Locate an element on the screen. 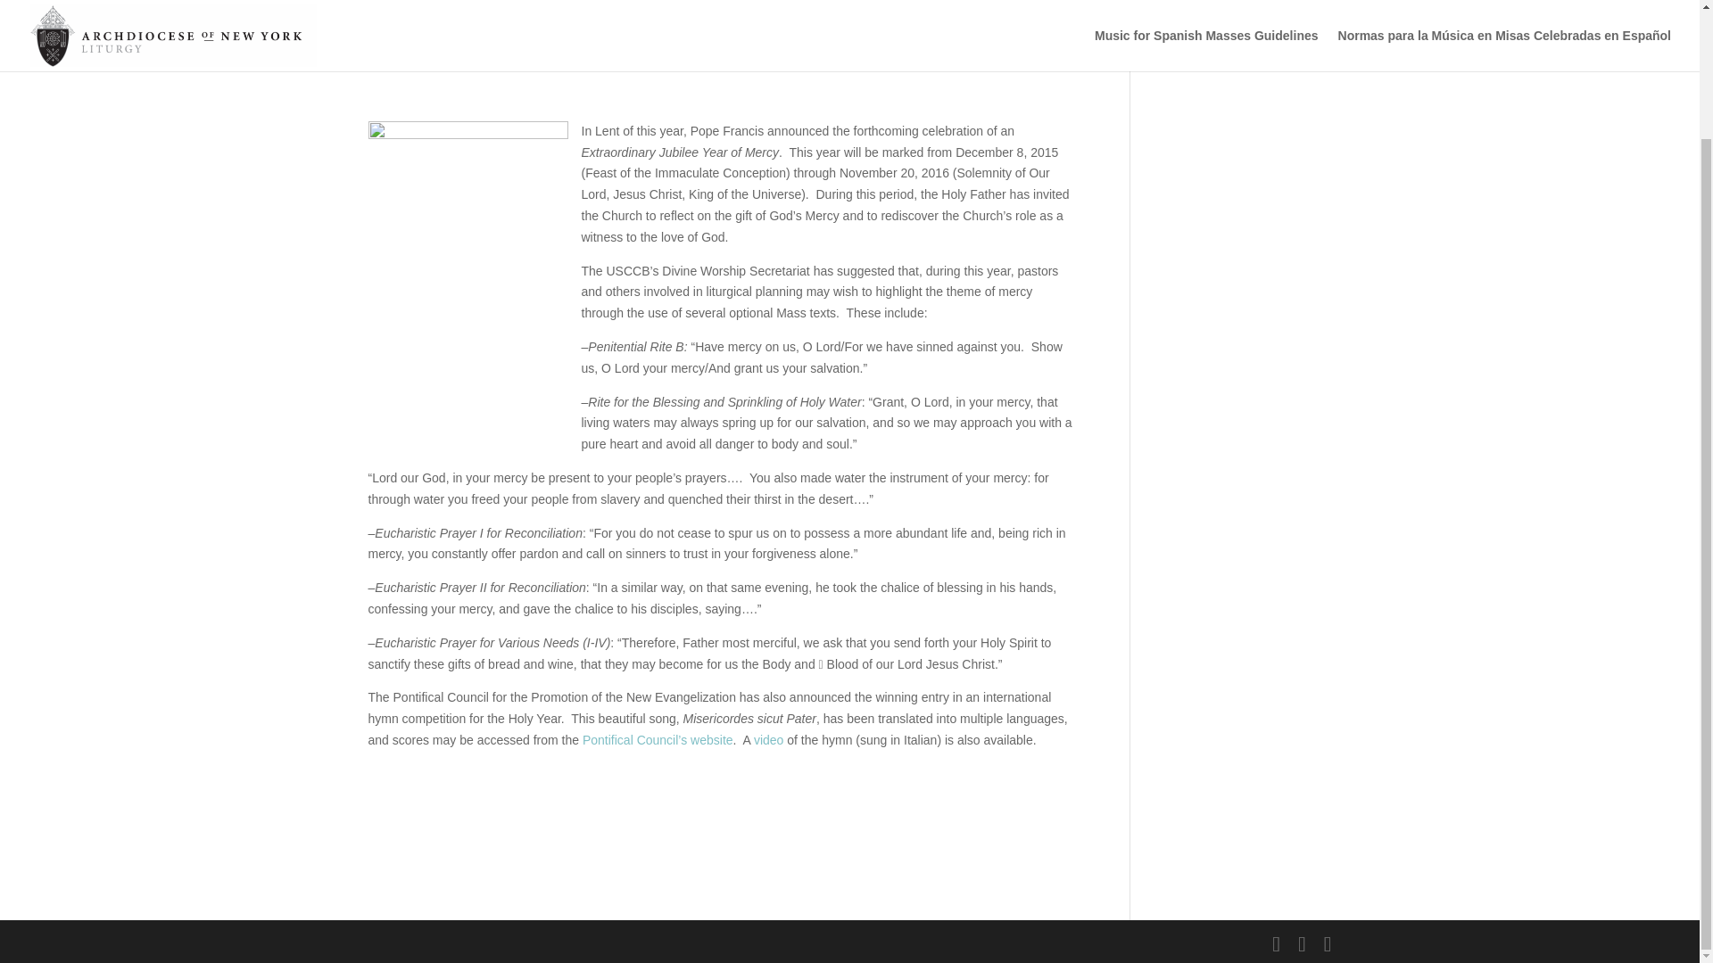 The image size is (1713, 963). Fr. Matthew Ernest is located at coordinates (435, 18).